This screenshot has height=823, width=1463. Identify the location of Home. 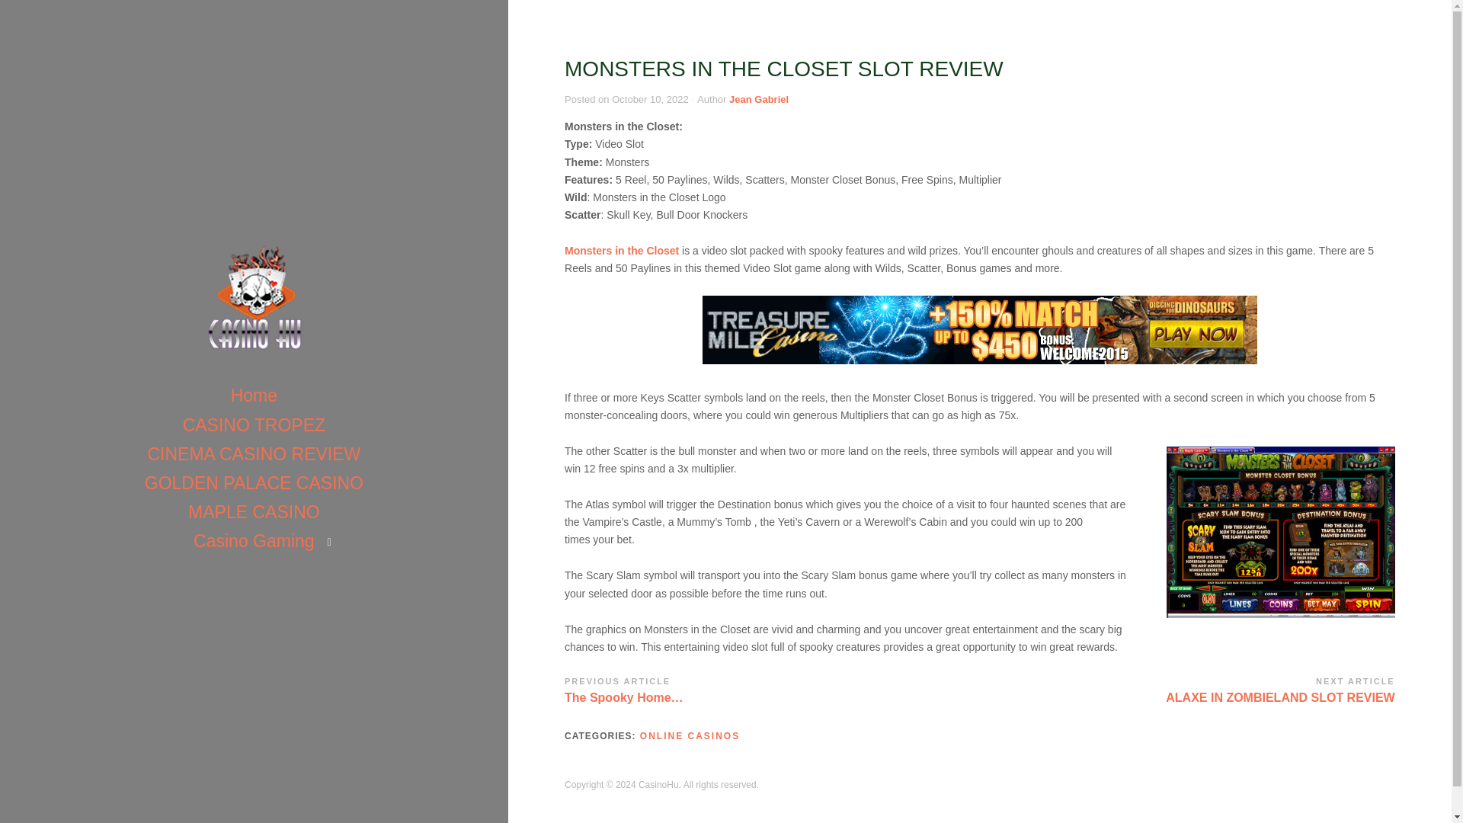
(254, 395).